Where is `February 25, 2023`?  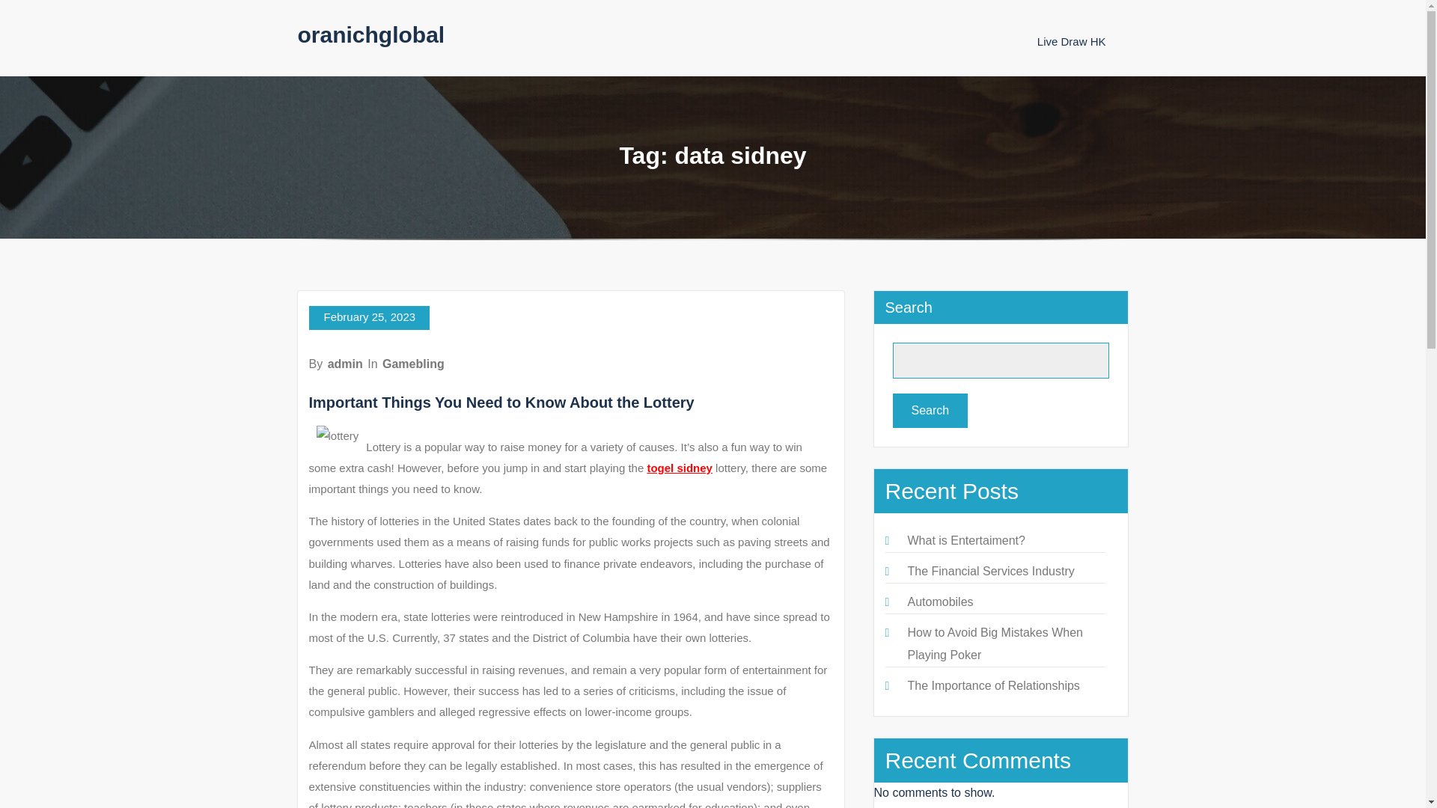 February 25, 2023 is located at coordinates (369, 317).